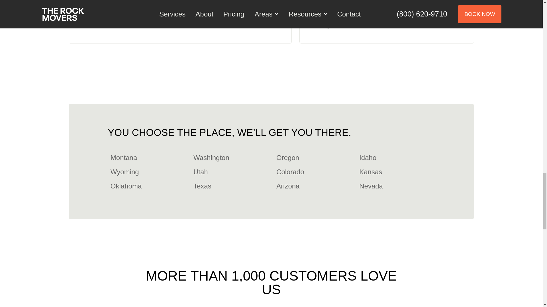 The height and width of the screenshot is (307, 547). Describe the element at coordinates (286, 186) in the screenshot. I see `Arizona` at that location.